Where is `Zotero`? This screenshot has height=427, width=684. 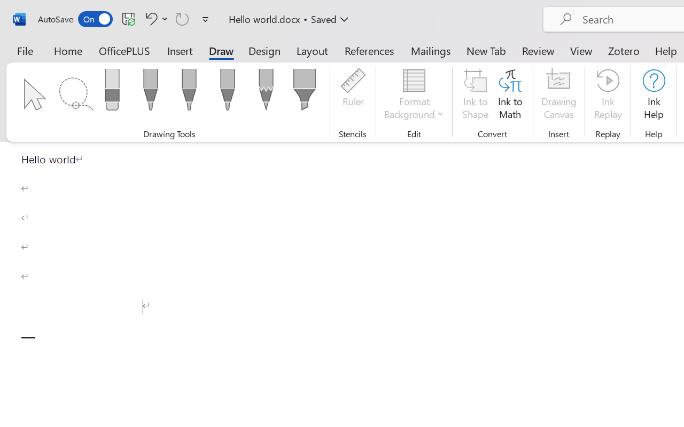
Zotero is located at coordinates (623, 50).